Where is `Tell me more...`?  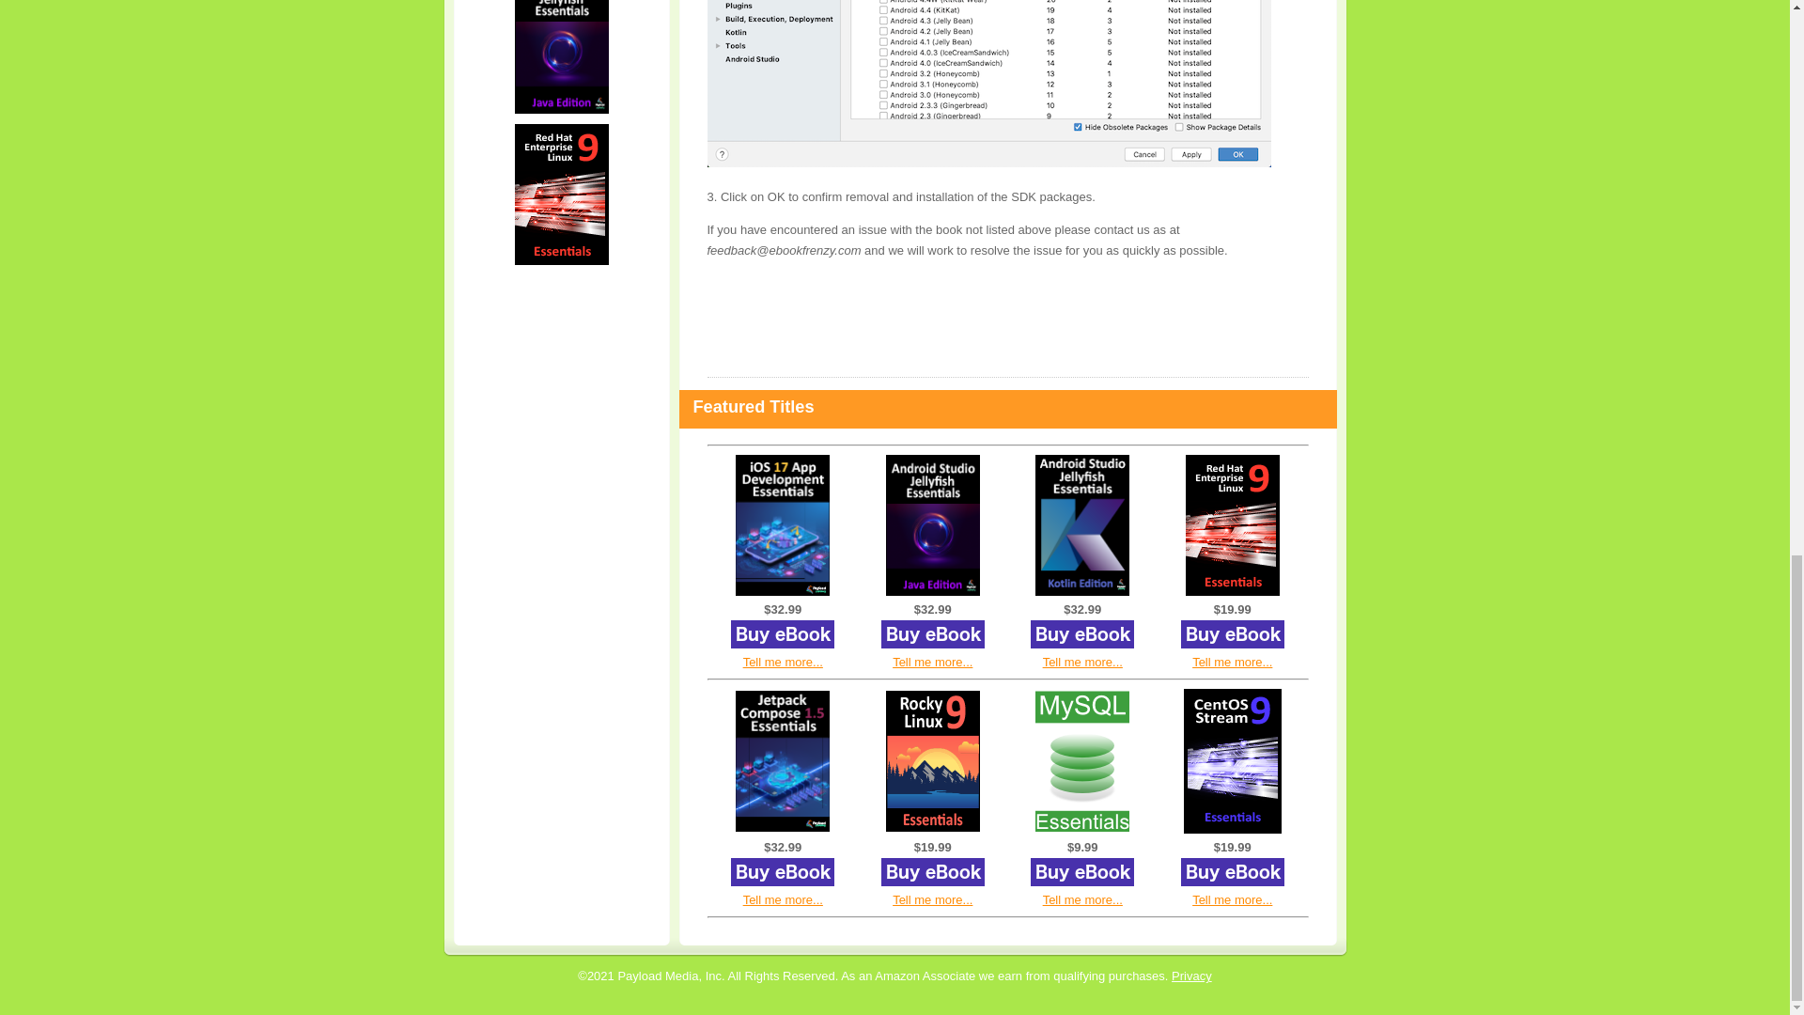
Tell me more... is located at coordinates (783, 900).